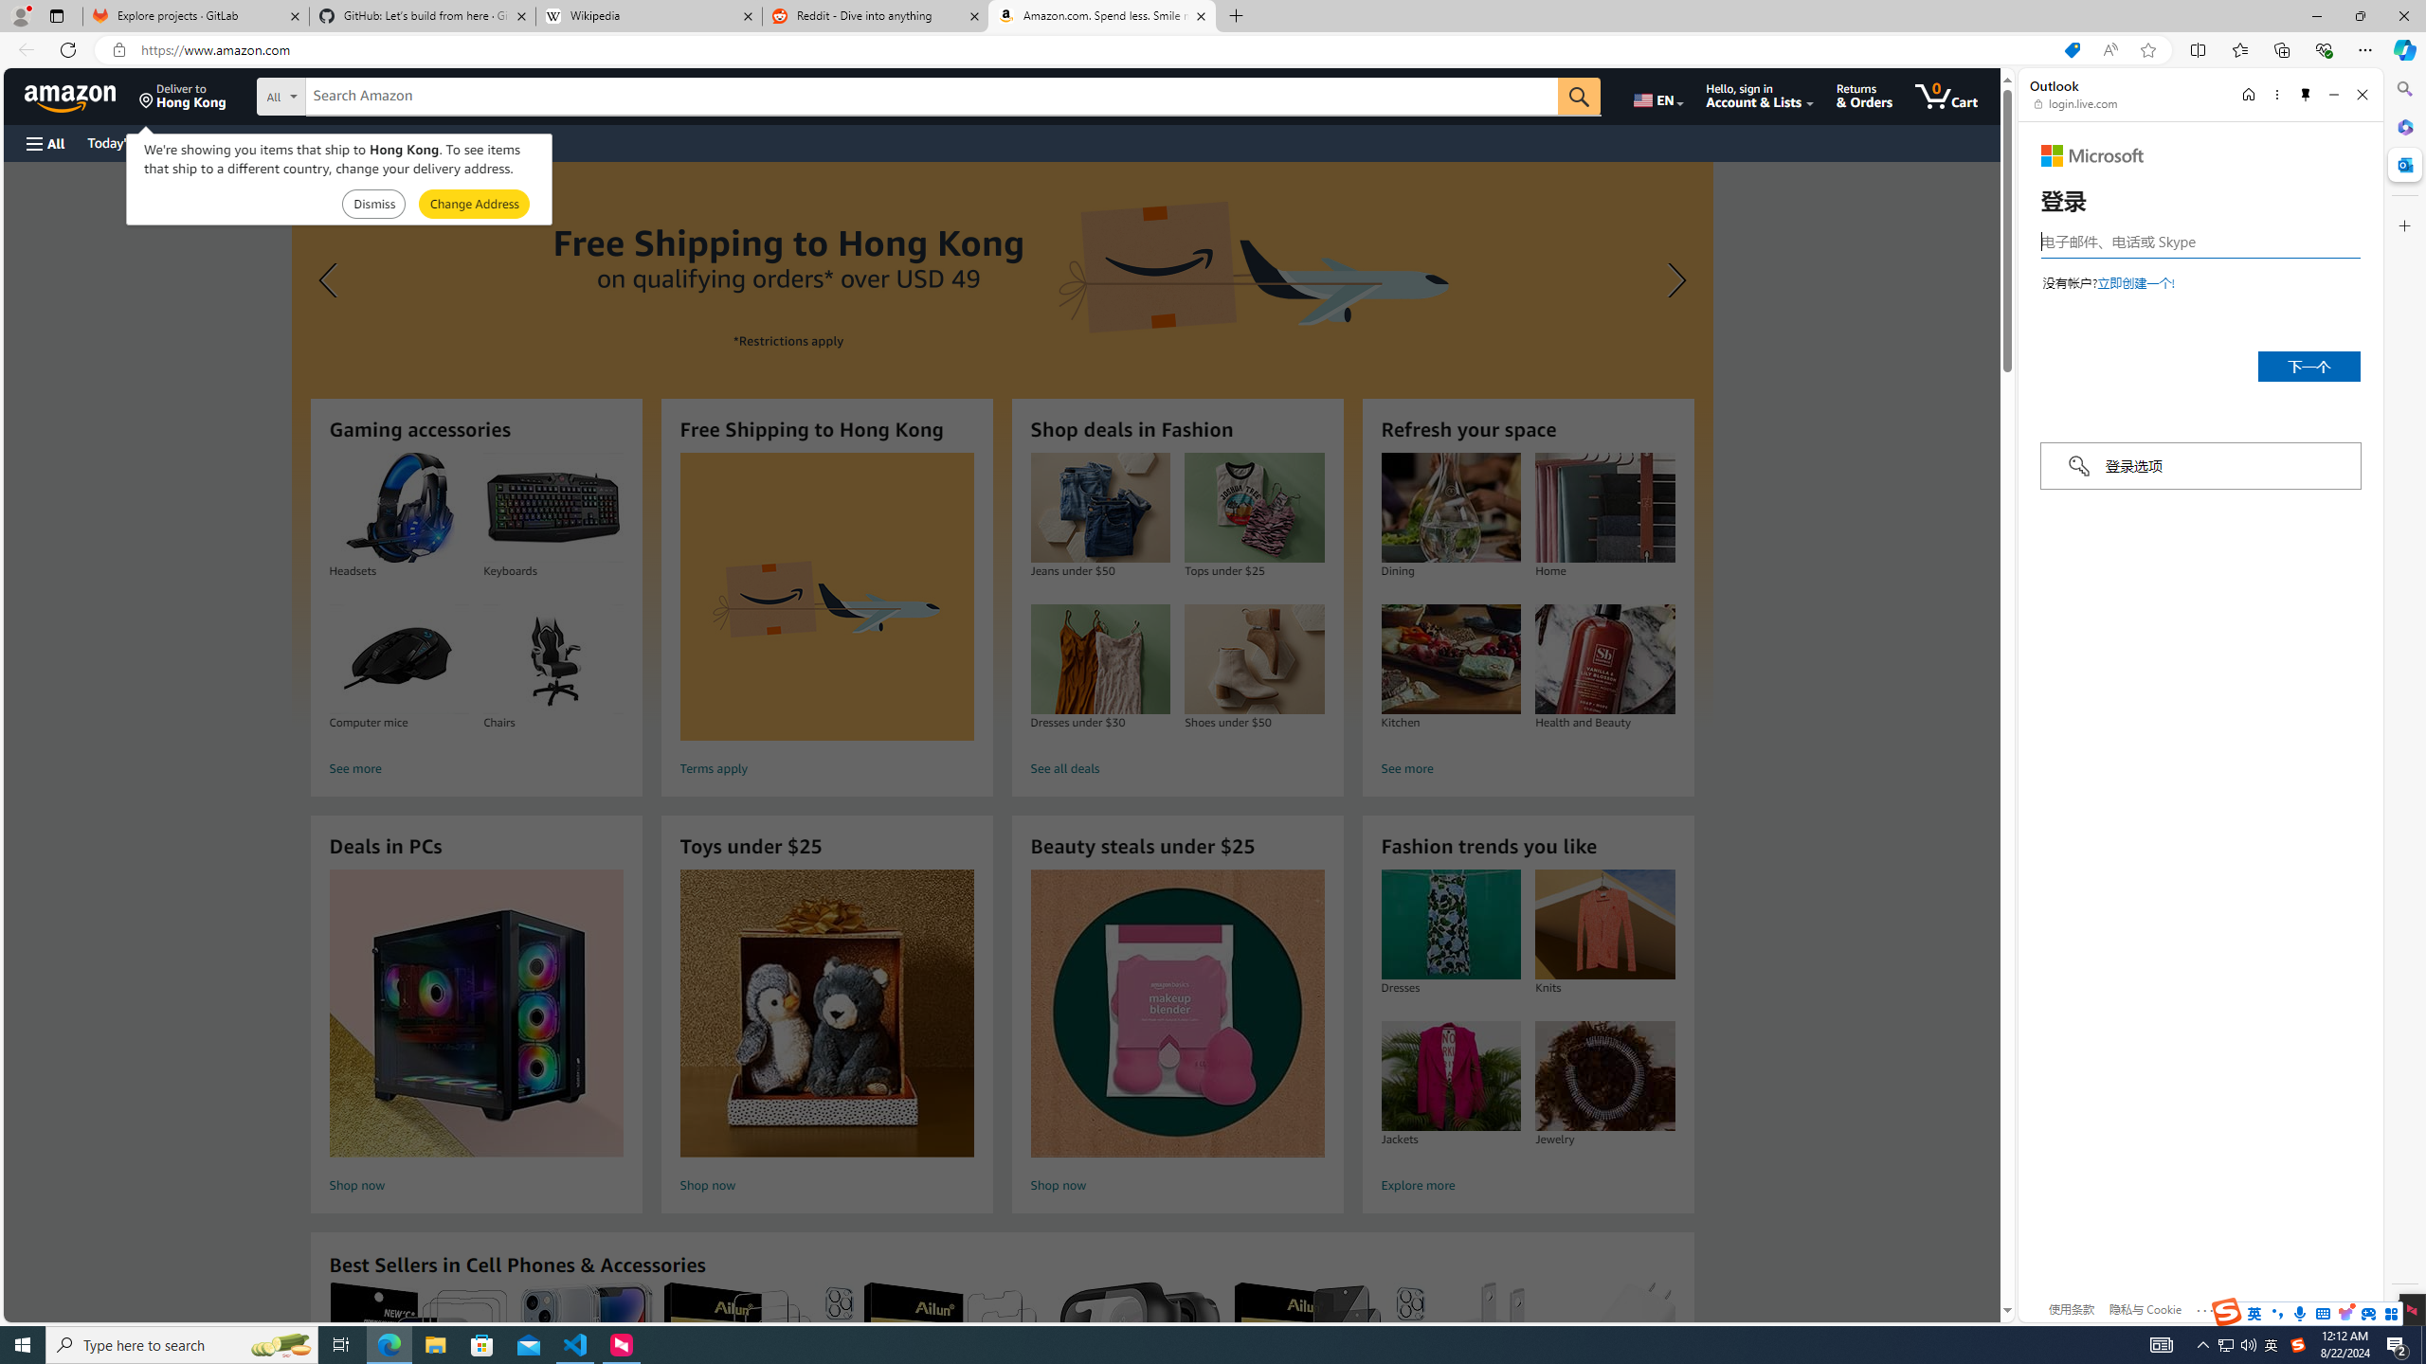 The width and height of the screenshot is (2426, 1364). I want to click on Amazon, so click(72, 96).